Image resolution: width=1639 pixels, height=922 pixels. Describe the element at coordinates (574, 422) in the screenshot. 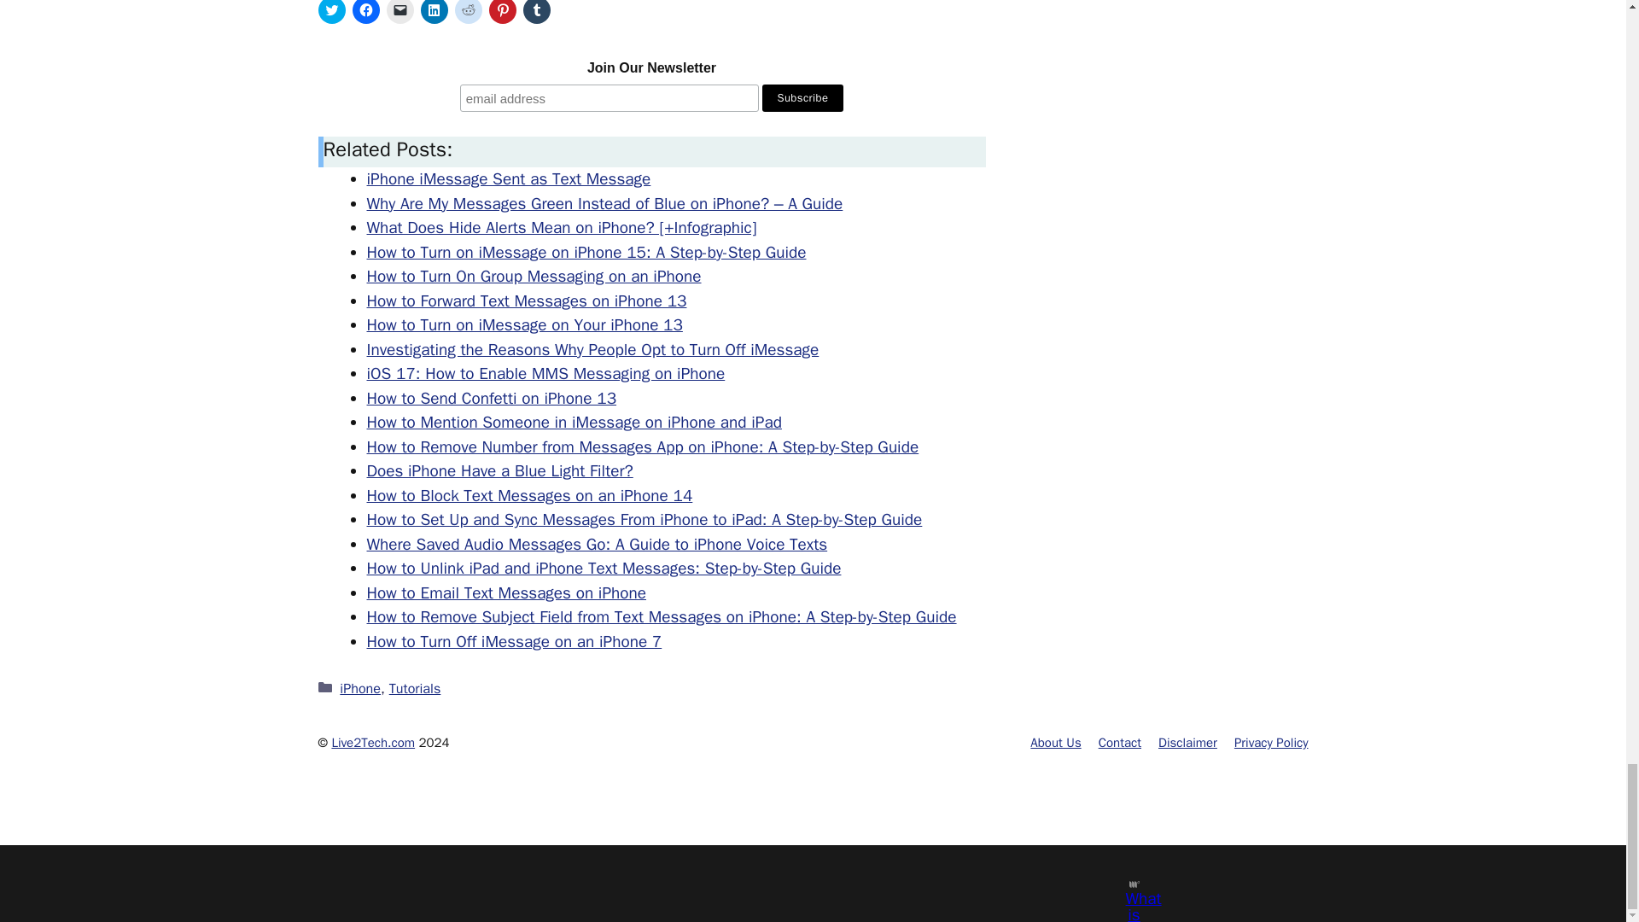

I see `How to Mention Someone in iMessage on iPhone and iPad` at that location.